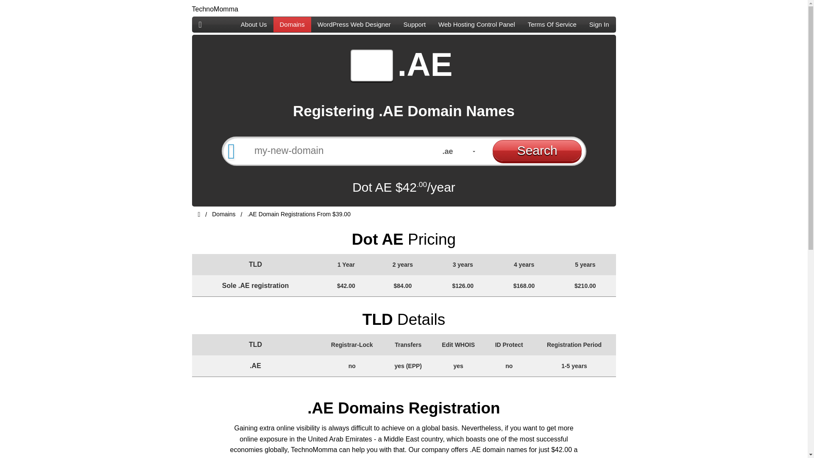 This screenshot has height=458, width=814. What do you see at coordinates (354, 24) in the screenshot?
I see `WordPress Web Designer` at bounding box center [354, 24].